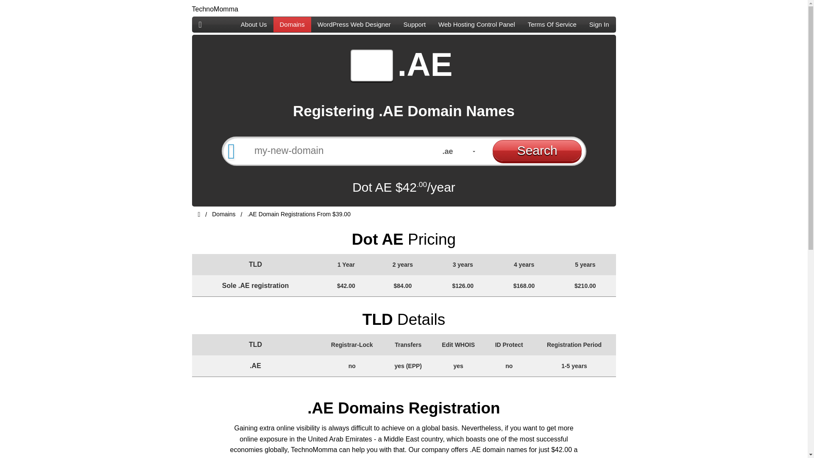 This screenshot has height=458, width=814. What do you see at coordinates (354, 24) in the screenshot?
I see `WordPress Web Designer` at bounding box center [354, 24].